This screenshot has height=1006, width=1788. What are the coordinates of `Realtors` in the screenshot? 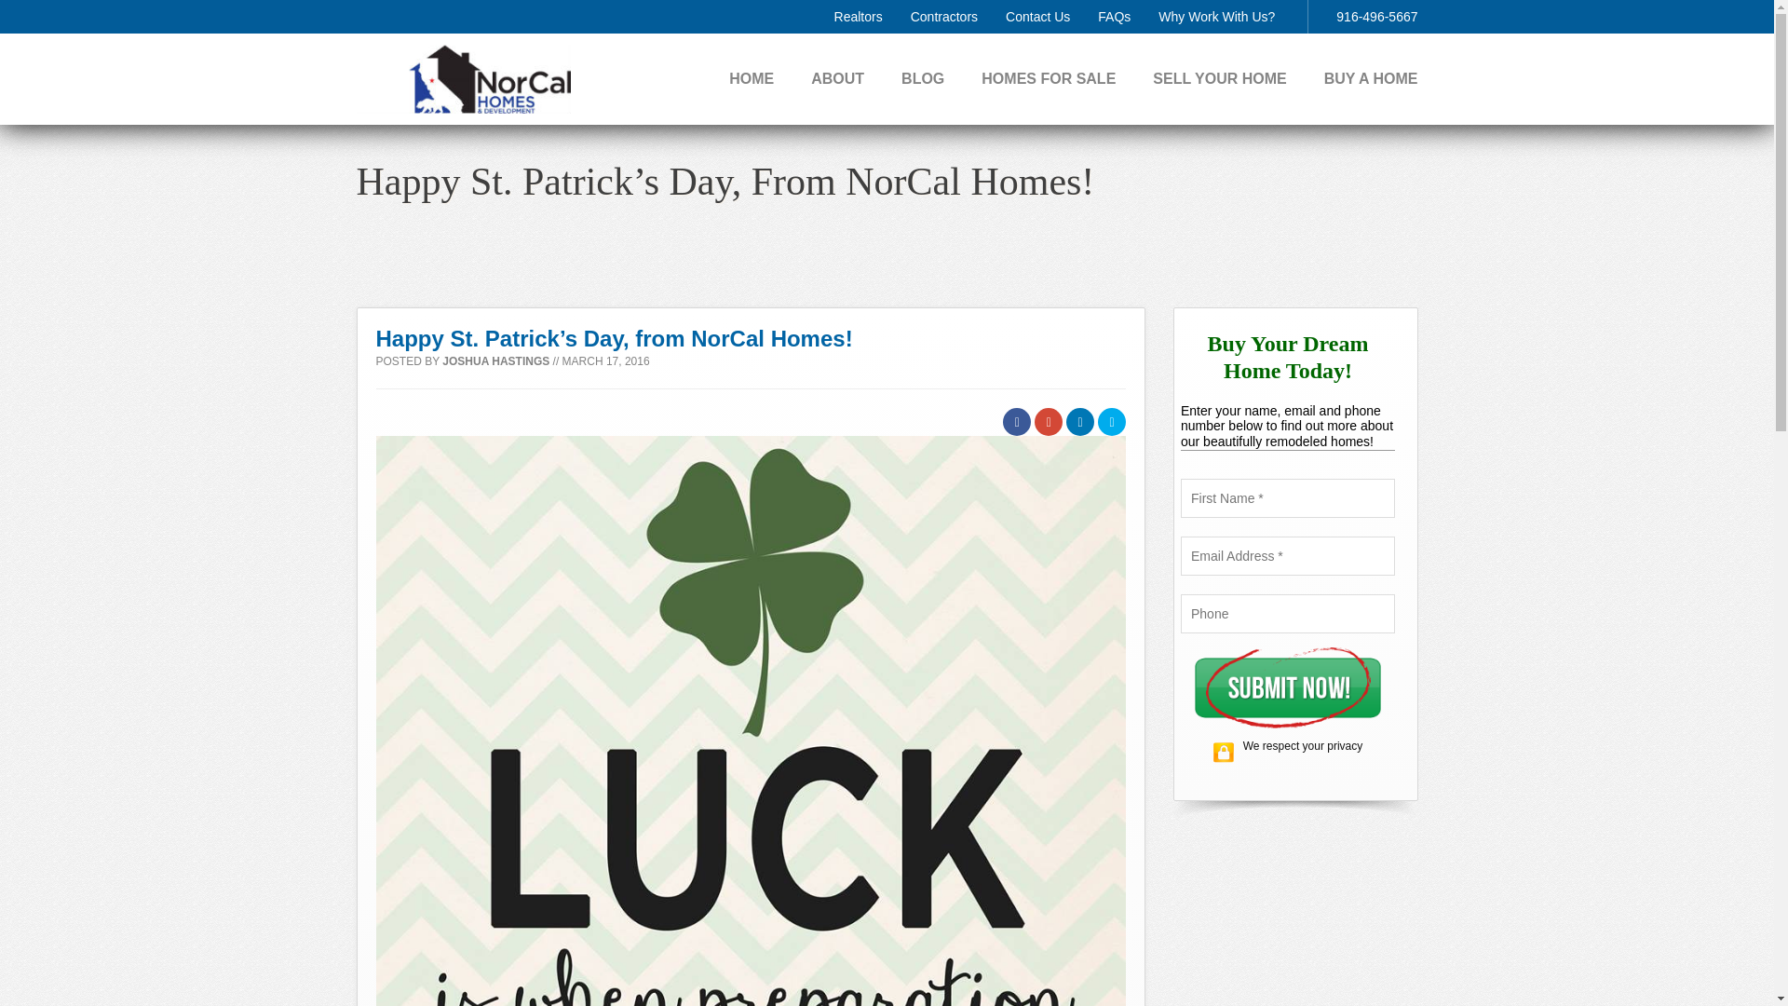 It's located at (859, 16).